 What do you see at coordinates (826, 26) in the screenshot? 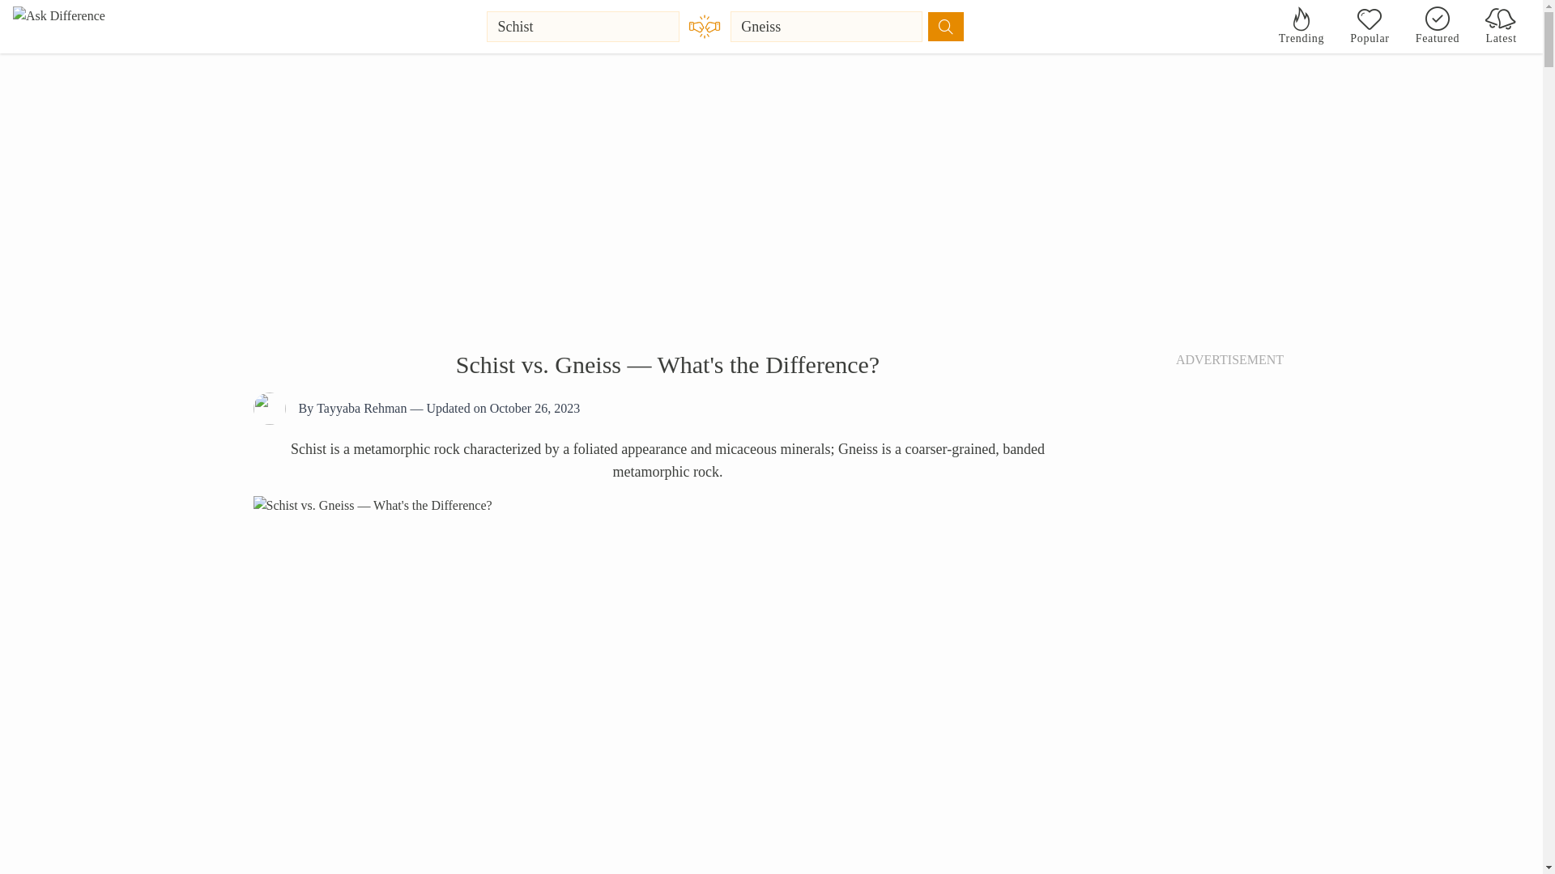
I see `Gneiss` at bounding box center [826, 26].